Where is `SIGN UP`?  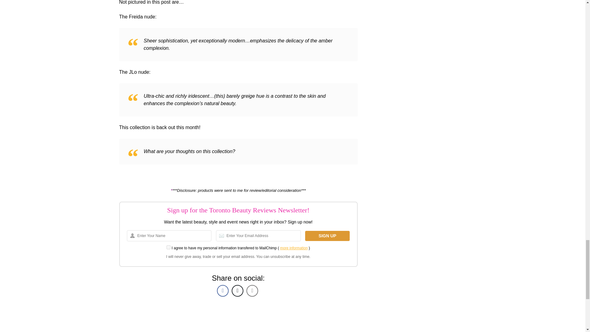
SIGN UP is located at coordinates (327, 236).